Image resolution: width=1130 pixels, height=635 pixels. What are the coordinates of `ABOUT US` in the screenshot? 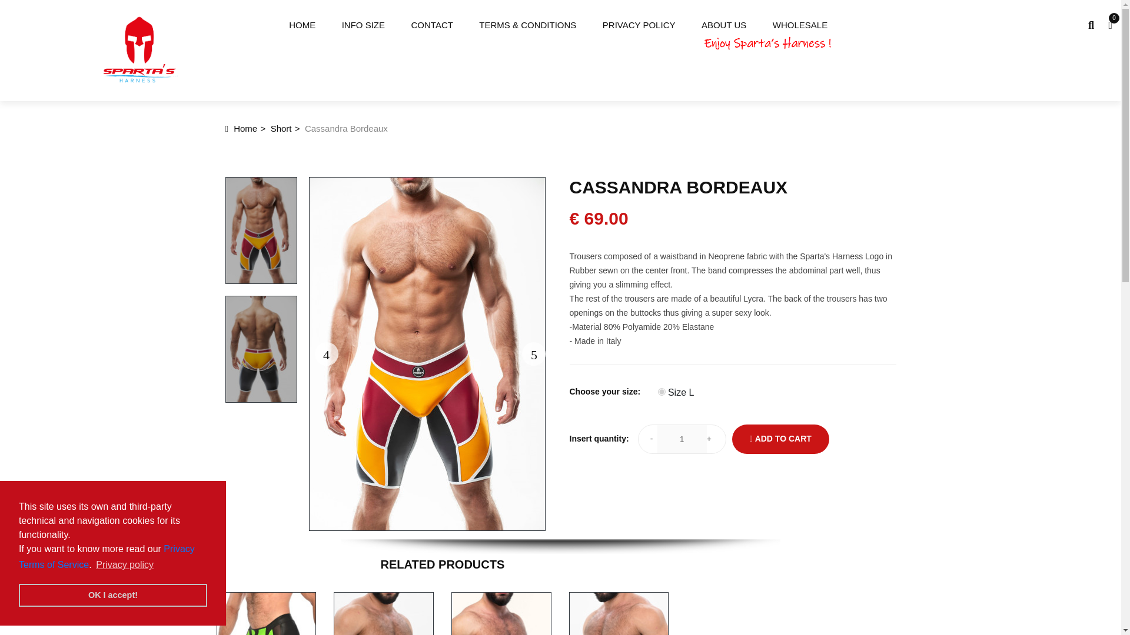 It's located at (724, 26).